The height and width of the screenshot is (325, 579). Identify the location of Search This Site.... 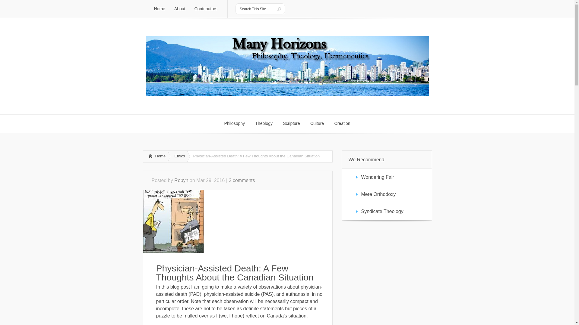
(255, 9).